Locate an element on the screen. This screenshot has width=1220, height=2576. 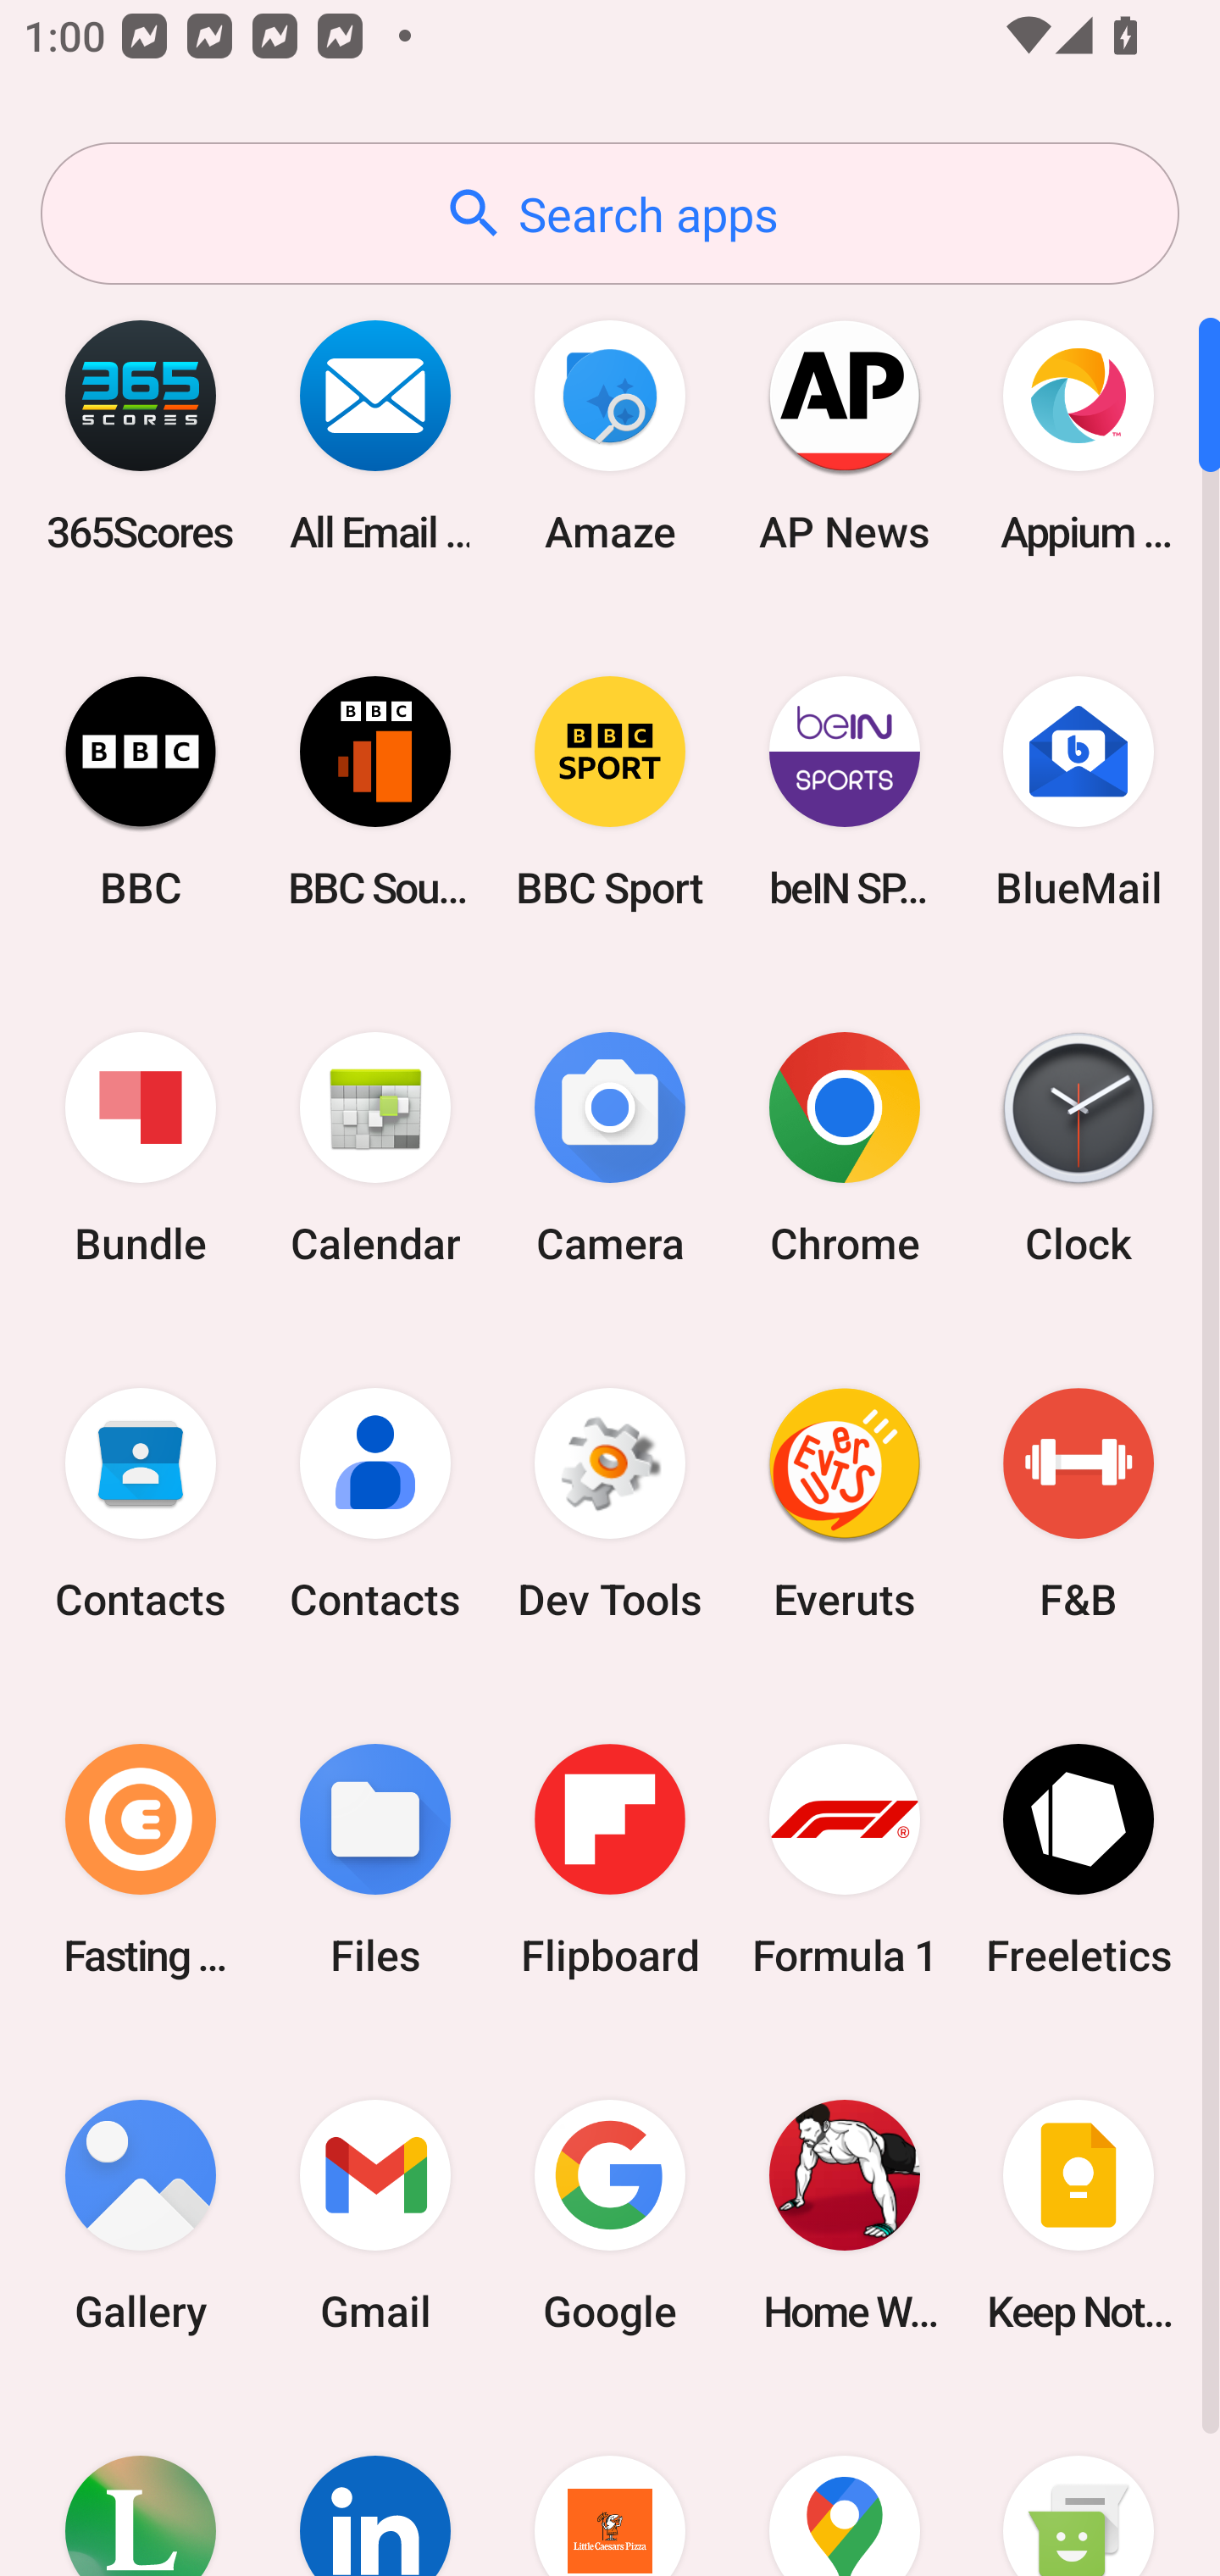
Google is located at coordinates (610, 2215).